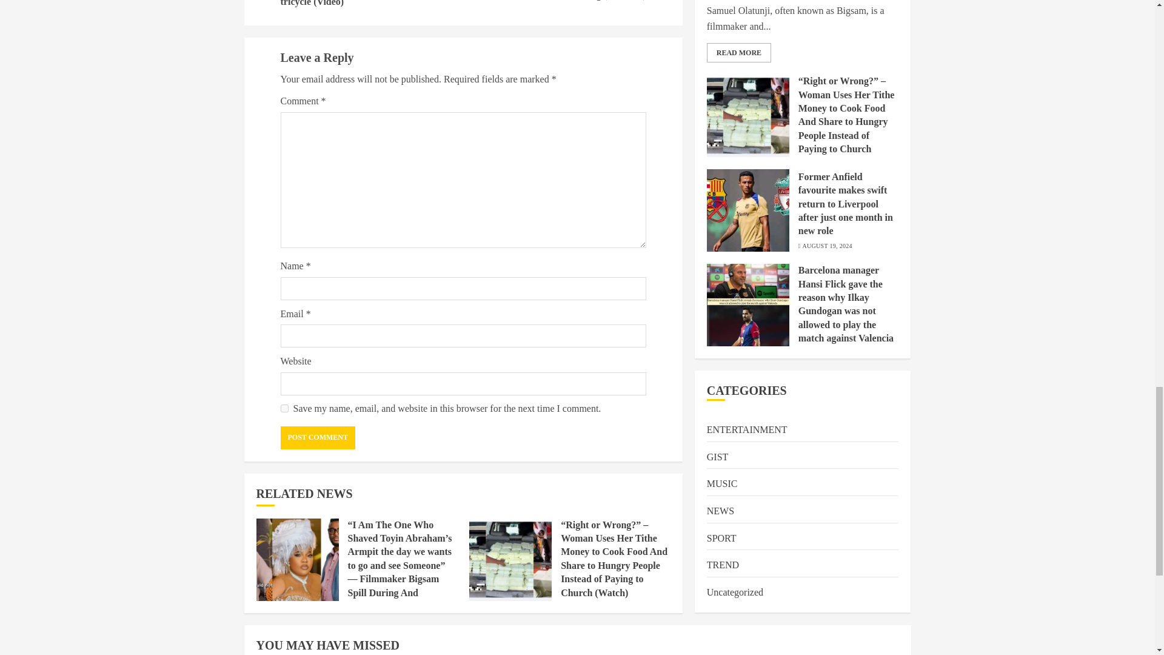 The width and height of the screenshot is (1164, 655). I want to click on yes, so click(284, 409).